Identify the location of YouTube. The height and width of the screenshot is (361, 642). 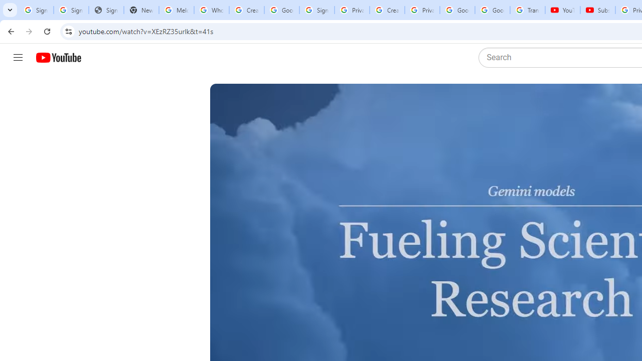
(563, 10).